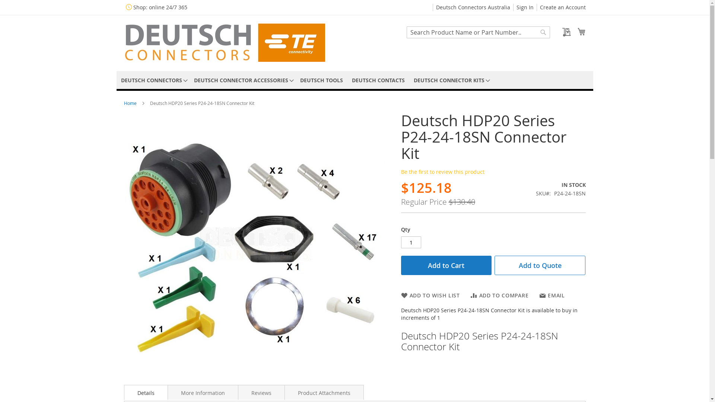 This screenshot has width=715, height=402. Describe the element at coordinates (153, 80) in the screenshot. I see `DEUTSCH CONNECTORS` at that location.